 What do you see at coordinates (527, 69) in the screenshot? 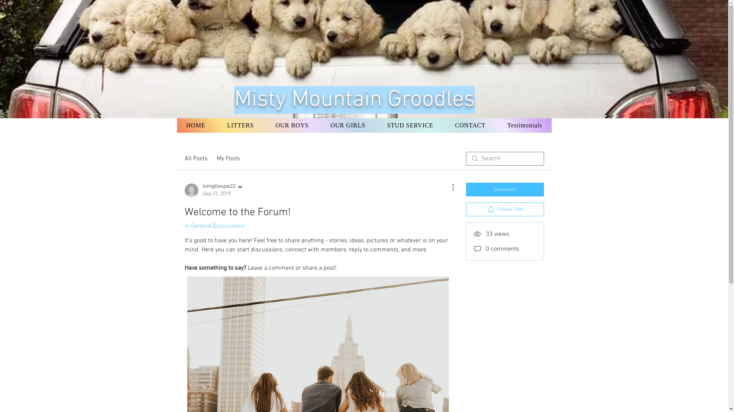
I see `Log In` at bounding box center [527, 69].